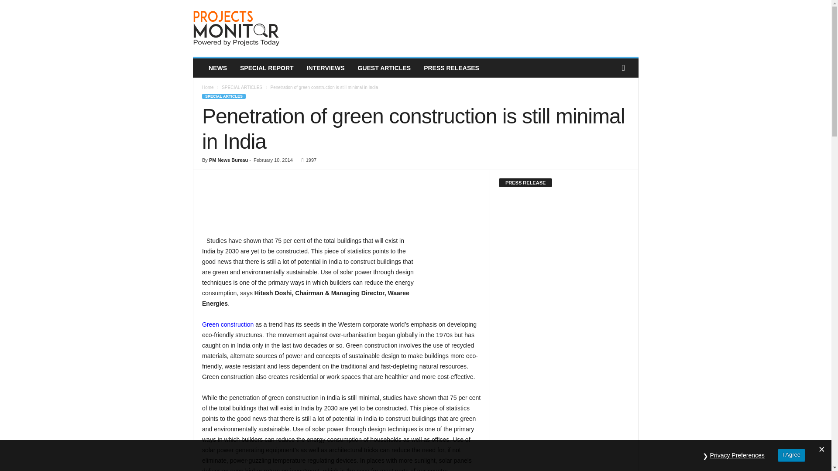 This screenshot has width=838, height=471. Describe the element at coordinates (384, 68) in the screenshot. I see `GUEST ARTICLES` at that location.